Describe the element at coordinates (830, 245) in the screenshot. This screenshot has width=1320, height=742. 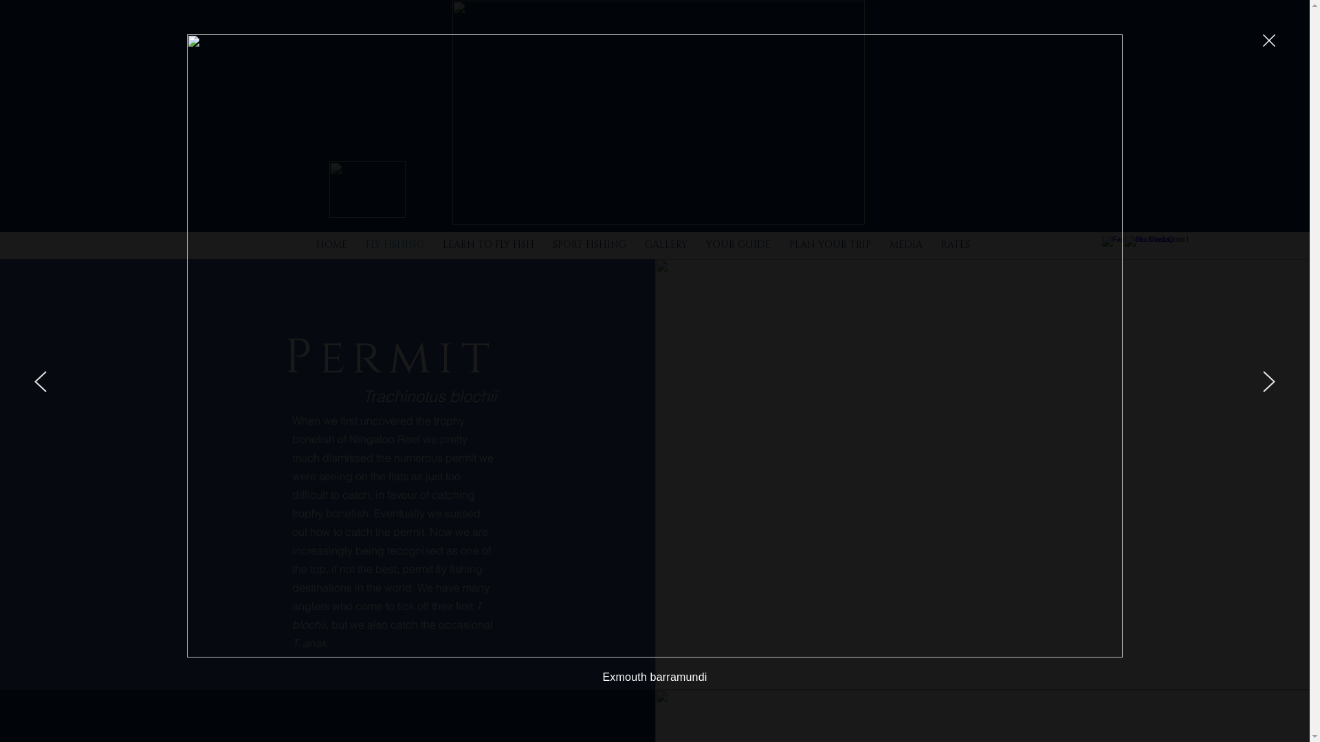
I see `PLAN YOUR TRIP` at that location.